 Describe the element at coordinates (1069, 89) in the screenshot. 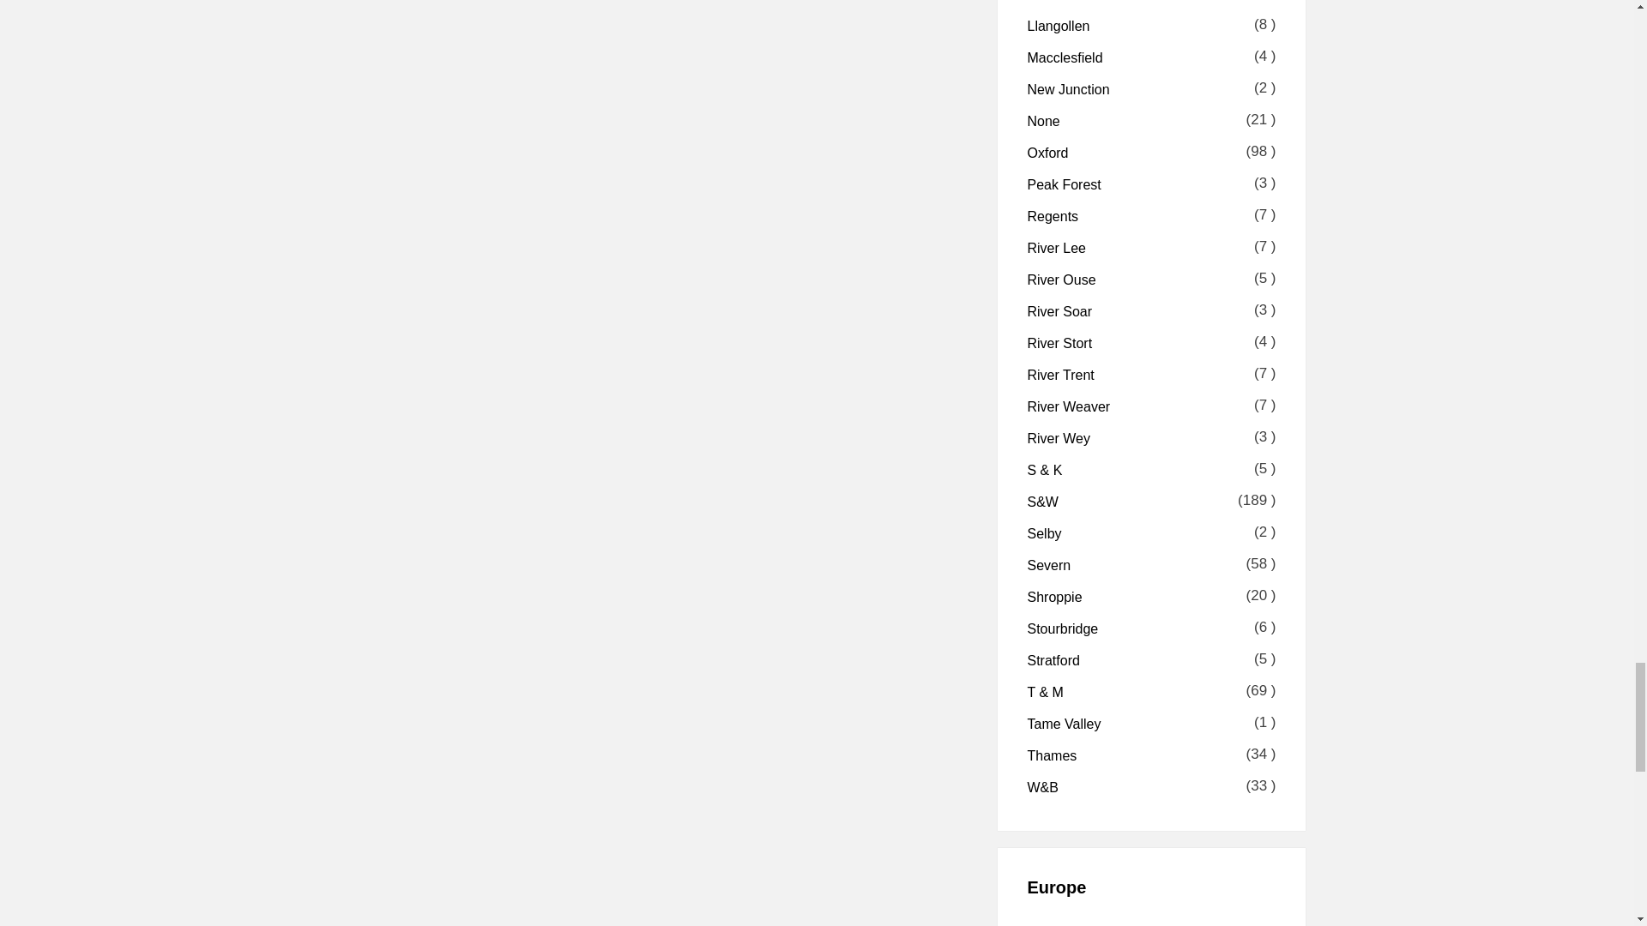

I see `The New Junction Canal` at that location.